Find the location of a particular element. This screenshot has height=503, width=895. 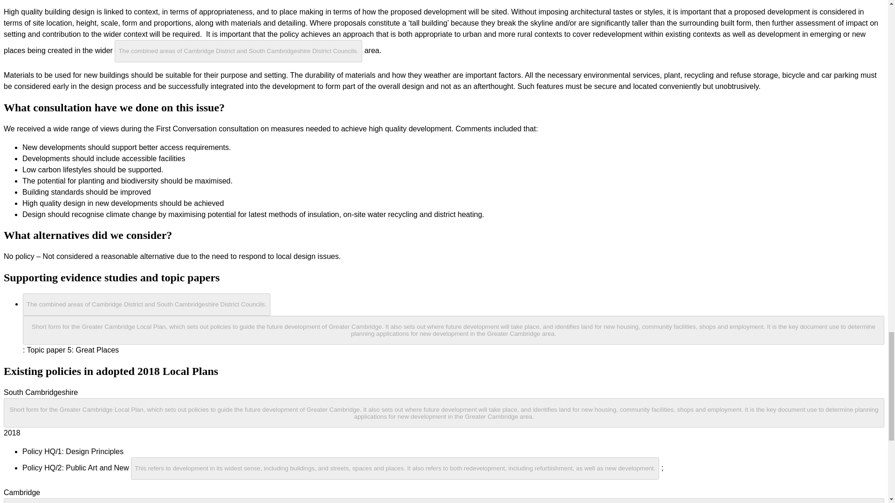

Development is located at coordinates (396, 468).